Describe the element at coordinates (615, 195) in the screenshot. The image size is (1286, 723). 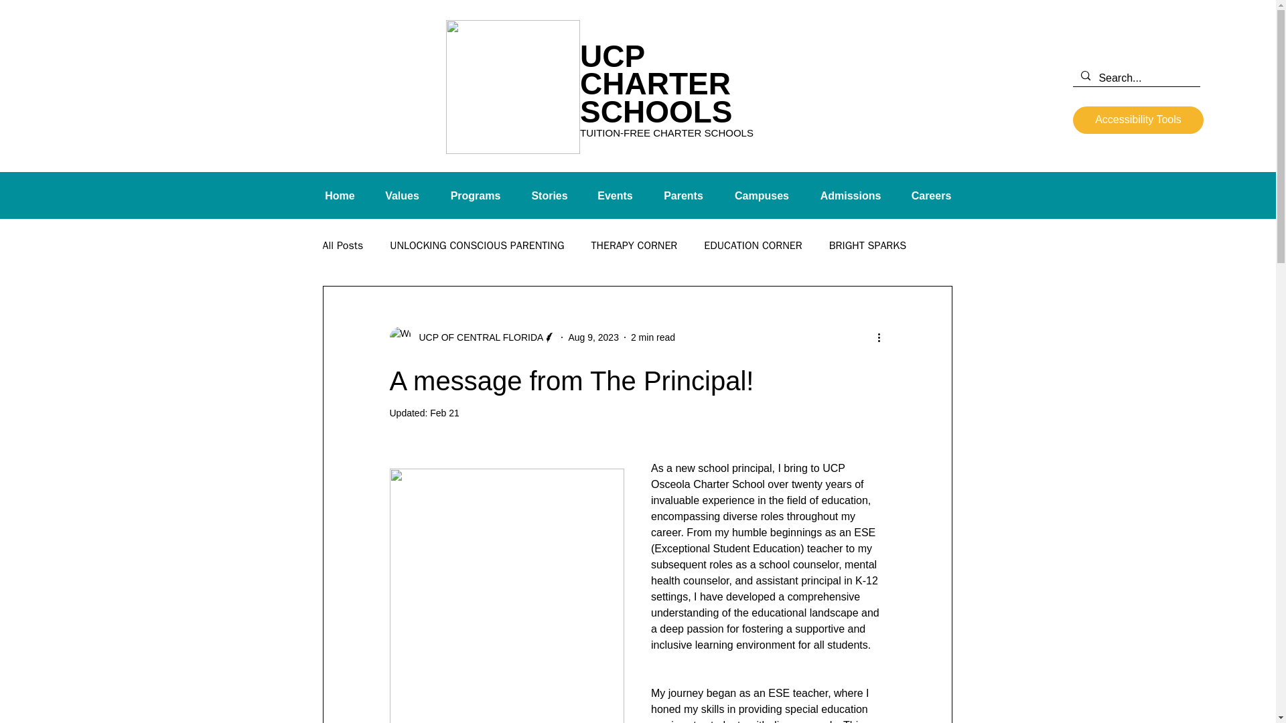
I see `Events` at that location.